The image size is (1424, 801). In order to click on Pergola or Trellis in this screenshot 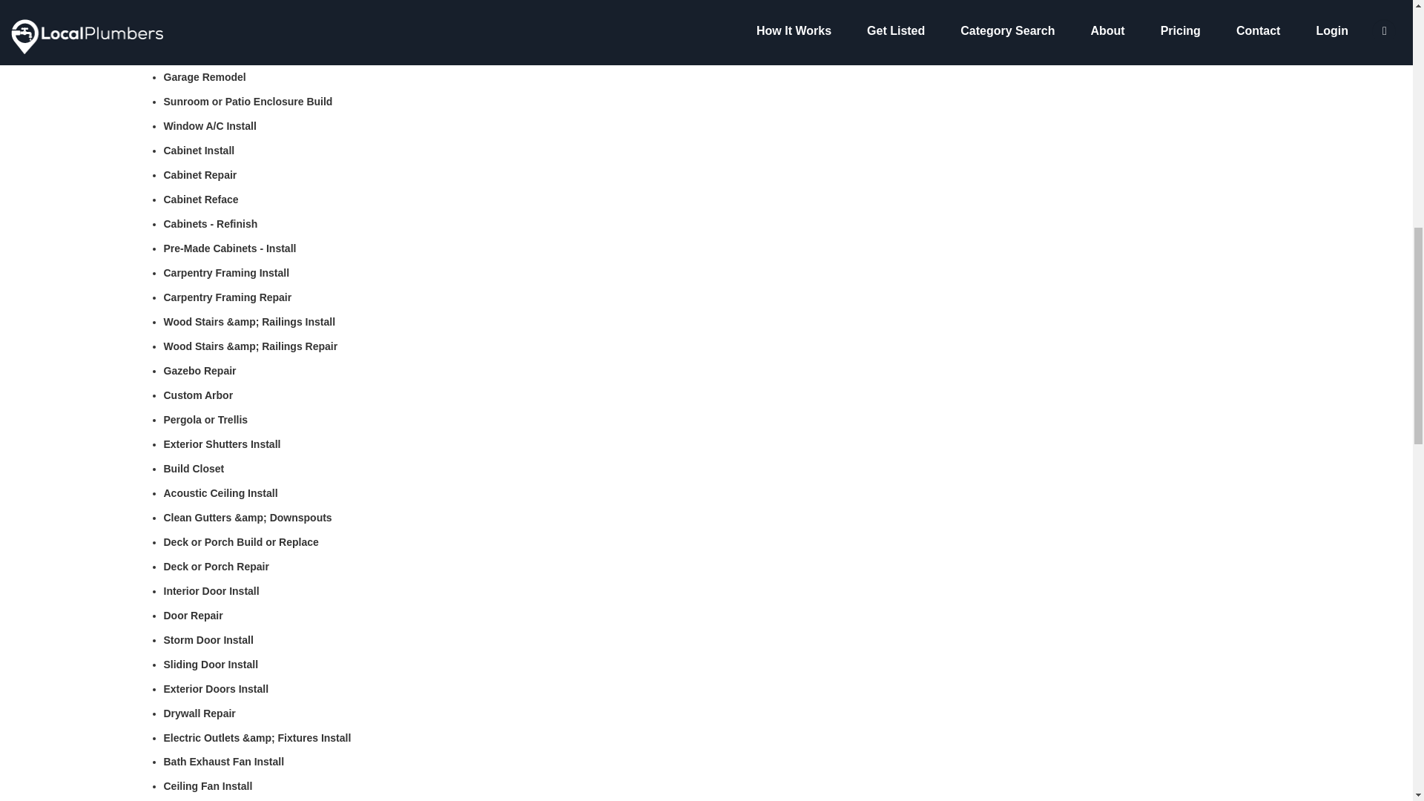, I will do `click(205, 420)`.